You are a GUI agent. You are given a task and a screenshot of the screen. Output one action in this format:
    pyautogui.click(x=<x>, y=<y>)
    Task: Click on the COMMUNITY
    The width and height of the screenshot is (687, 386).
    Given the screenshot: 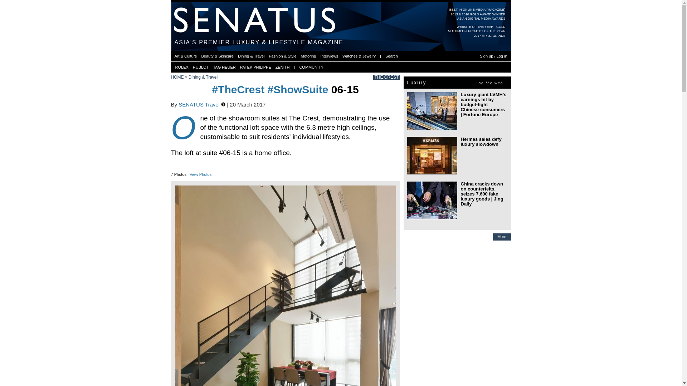 What is the action you would take?
    pyautogui.click(x=311, y=67)
    